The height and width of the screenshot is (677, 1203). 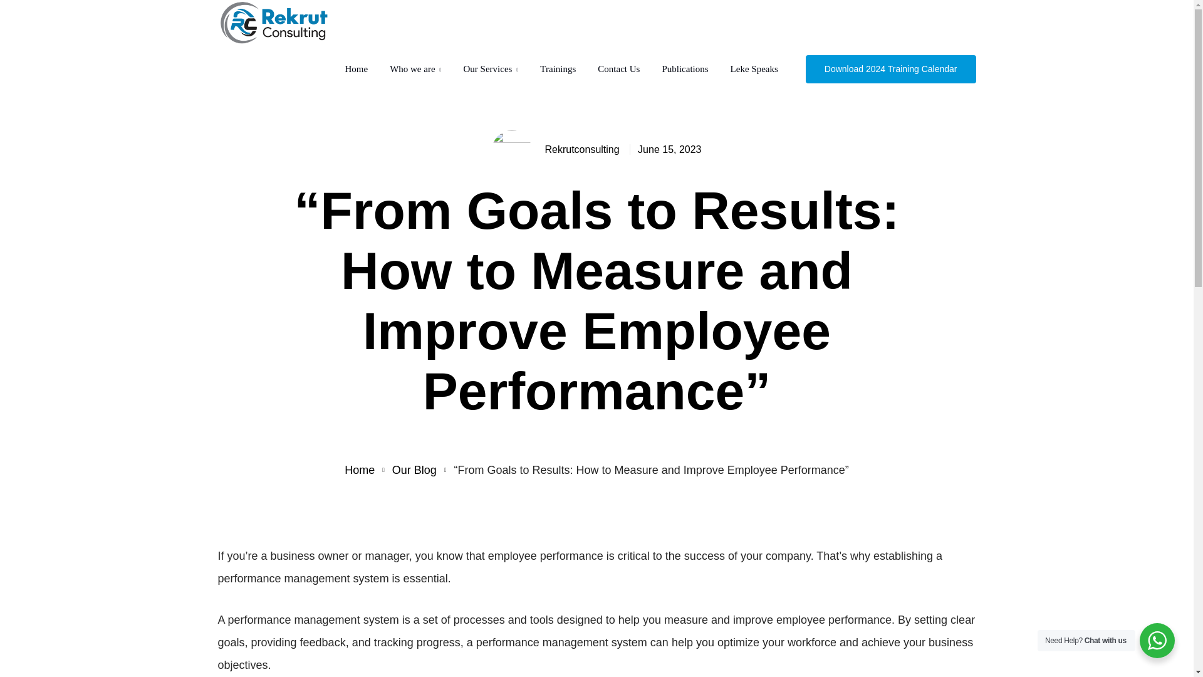 I want to click on Contact Us, so click(x=619, y=69).